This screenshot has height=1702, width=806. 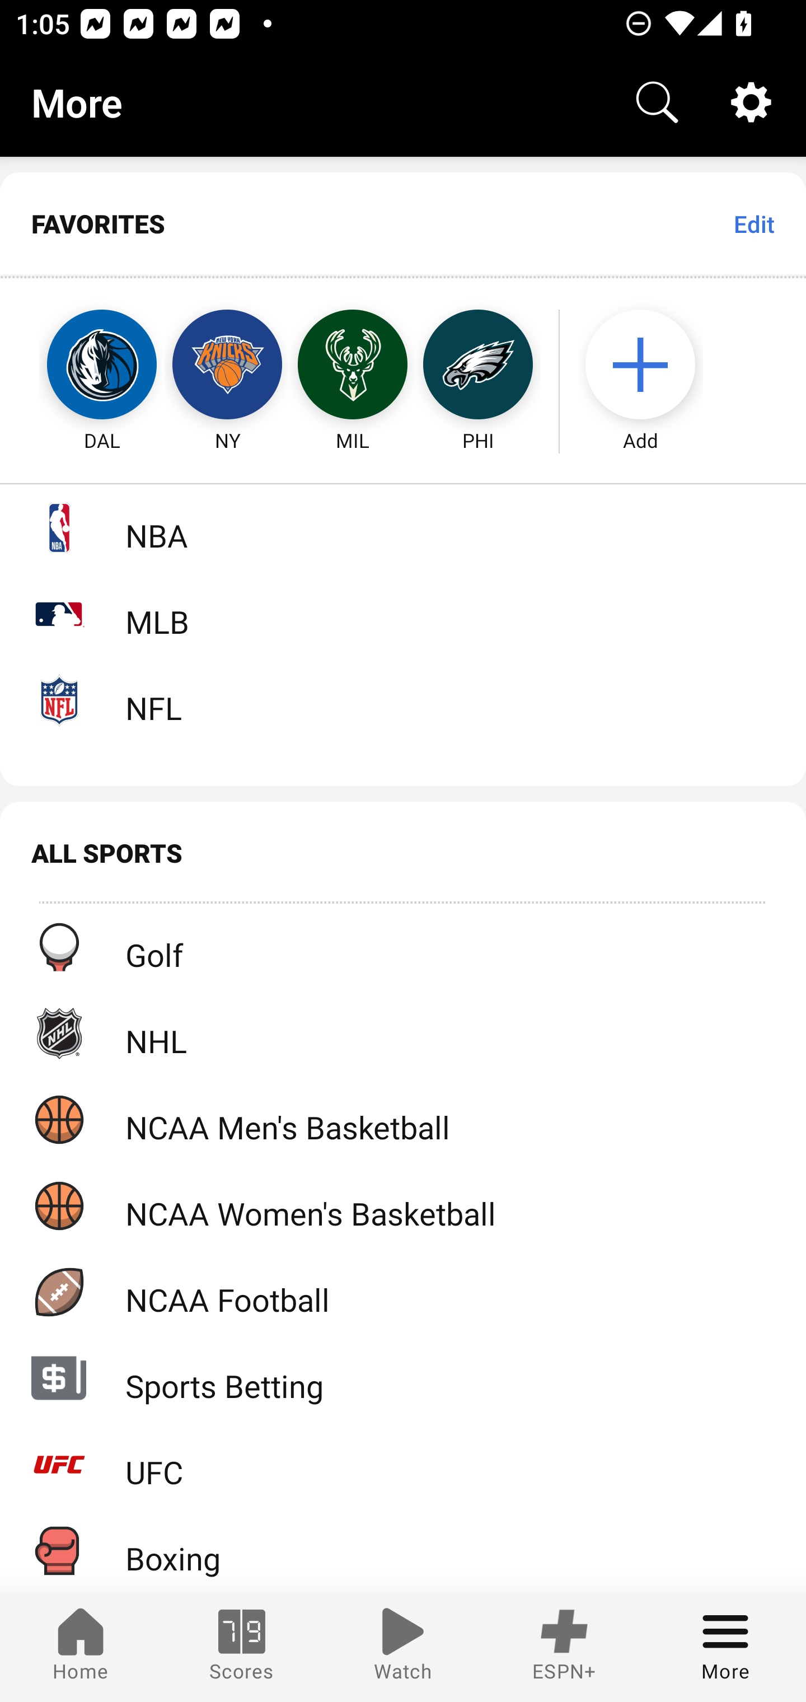 What do you see at coordinates (651, 365) in the screenshot?
I see ` Add` at bounding box center [651, 365].